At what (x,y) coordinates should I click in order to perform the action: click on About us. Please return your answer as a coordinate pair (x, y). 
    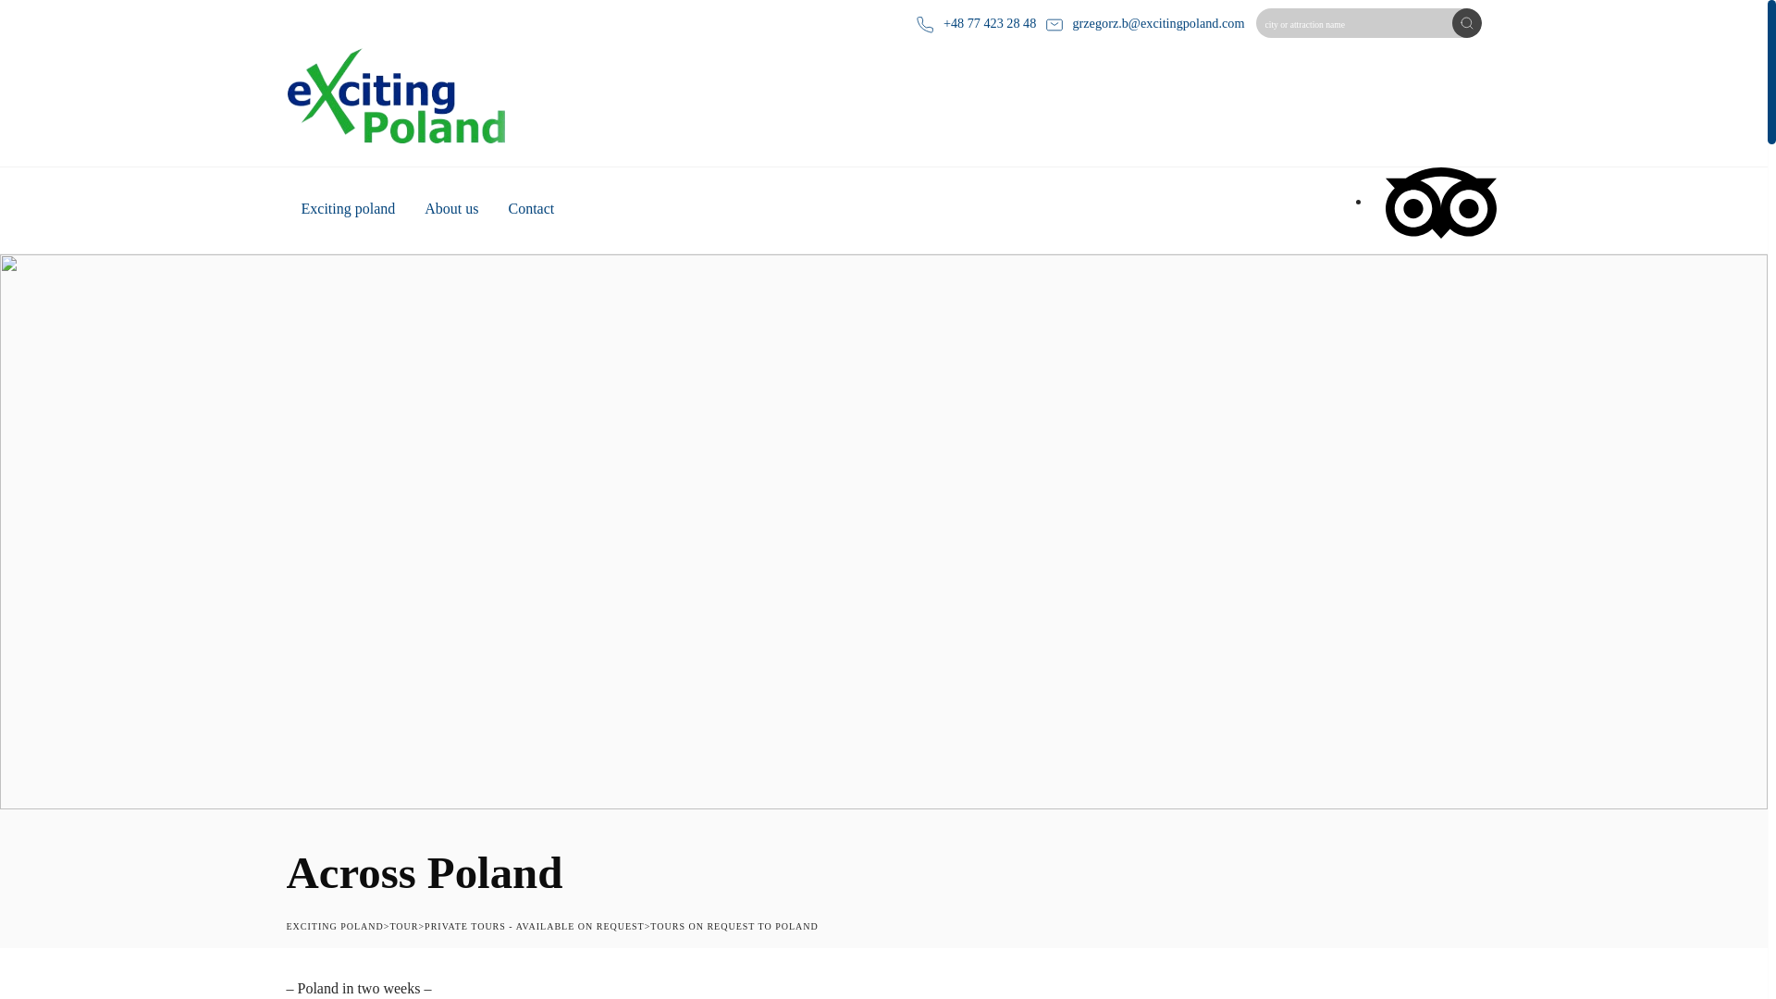
    Looking at the image, I should click on (451, 211).